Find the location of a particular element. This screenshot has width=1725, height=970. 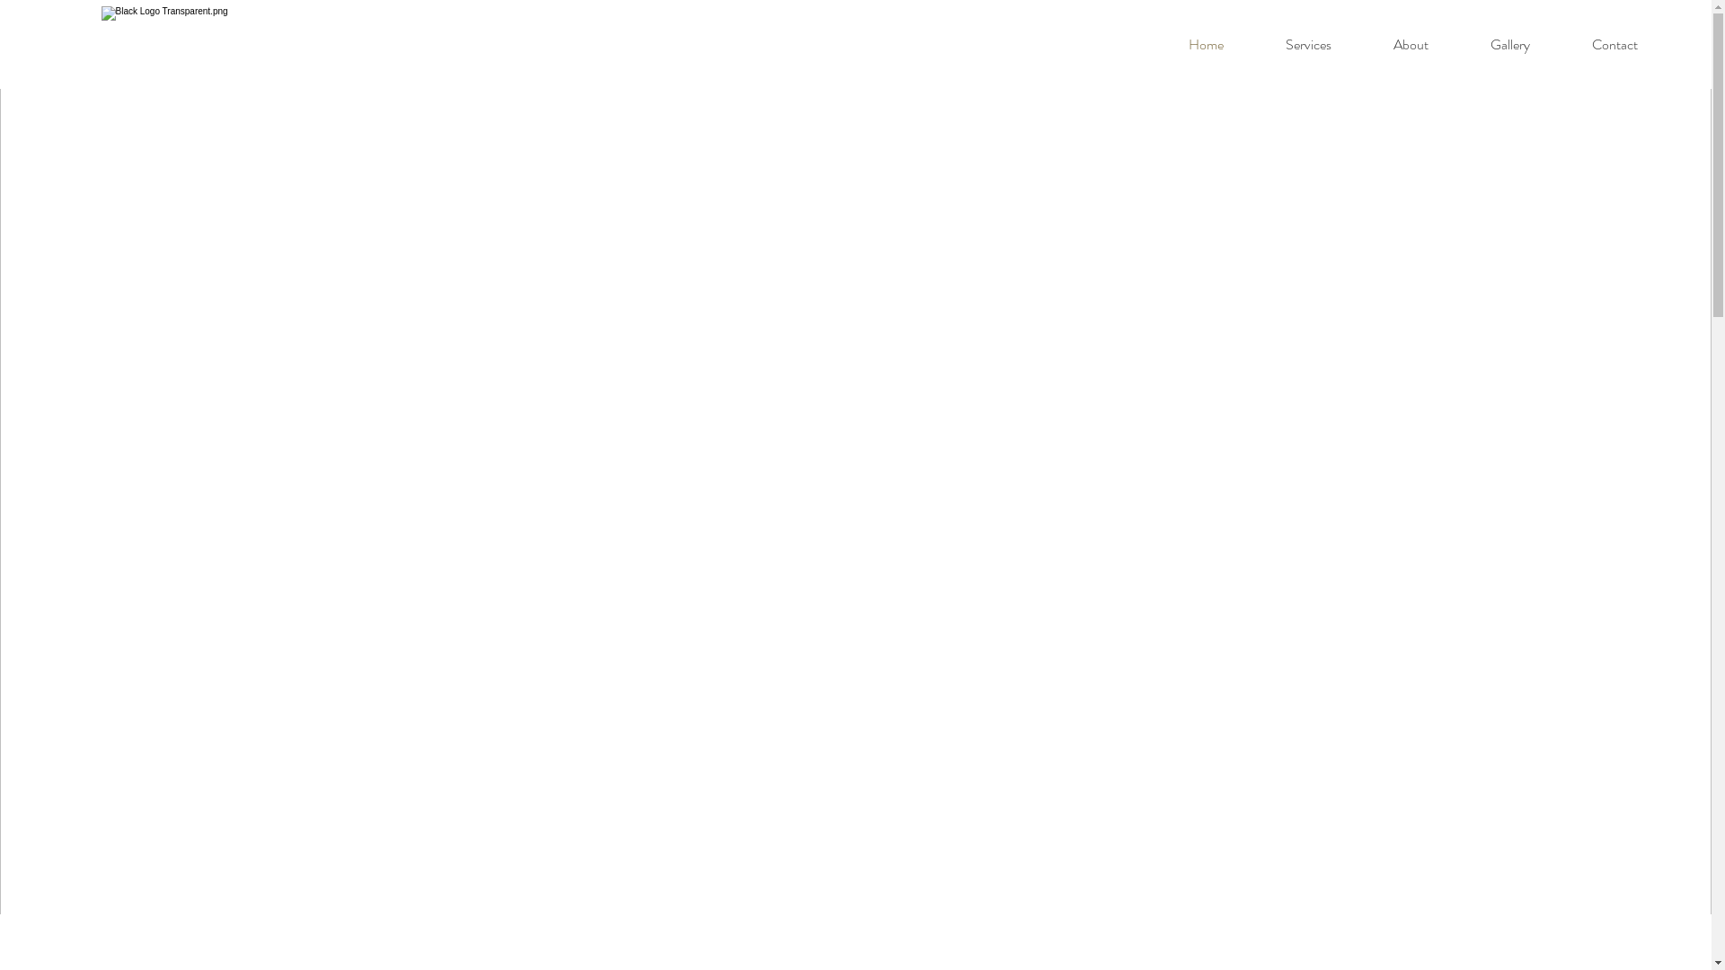

About is located at coordinates (1411, 45).